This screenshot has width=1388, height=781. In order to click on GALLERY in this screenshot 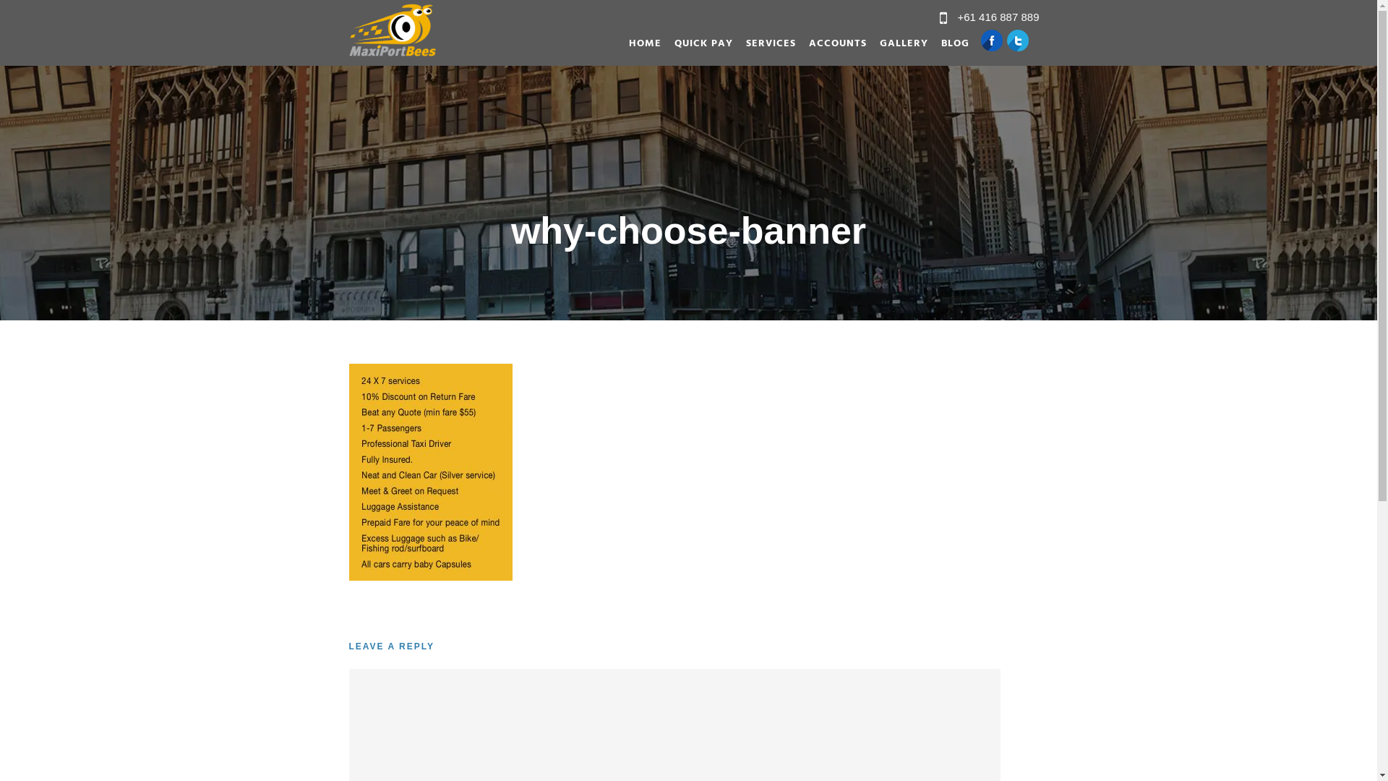, I will do `click(896, 48)`.